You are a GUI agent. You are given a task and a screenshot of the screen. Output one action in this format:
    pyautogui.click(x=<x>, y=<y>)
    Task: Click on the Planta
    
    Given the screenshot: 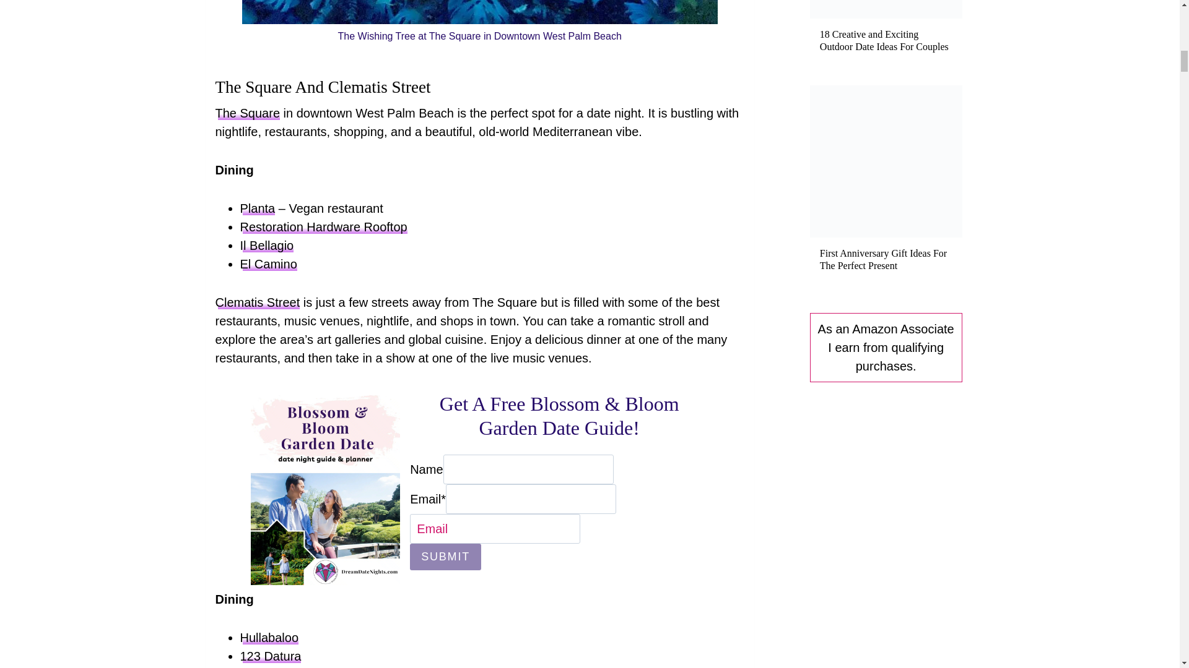 What is the action you would take?
    pyautogui.click(x=258, y=208)
    